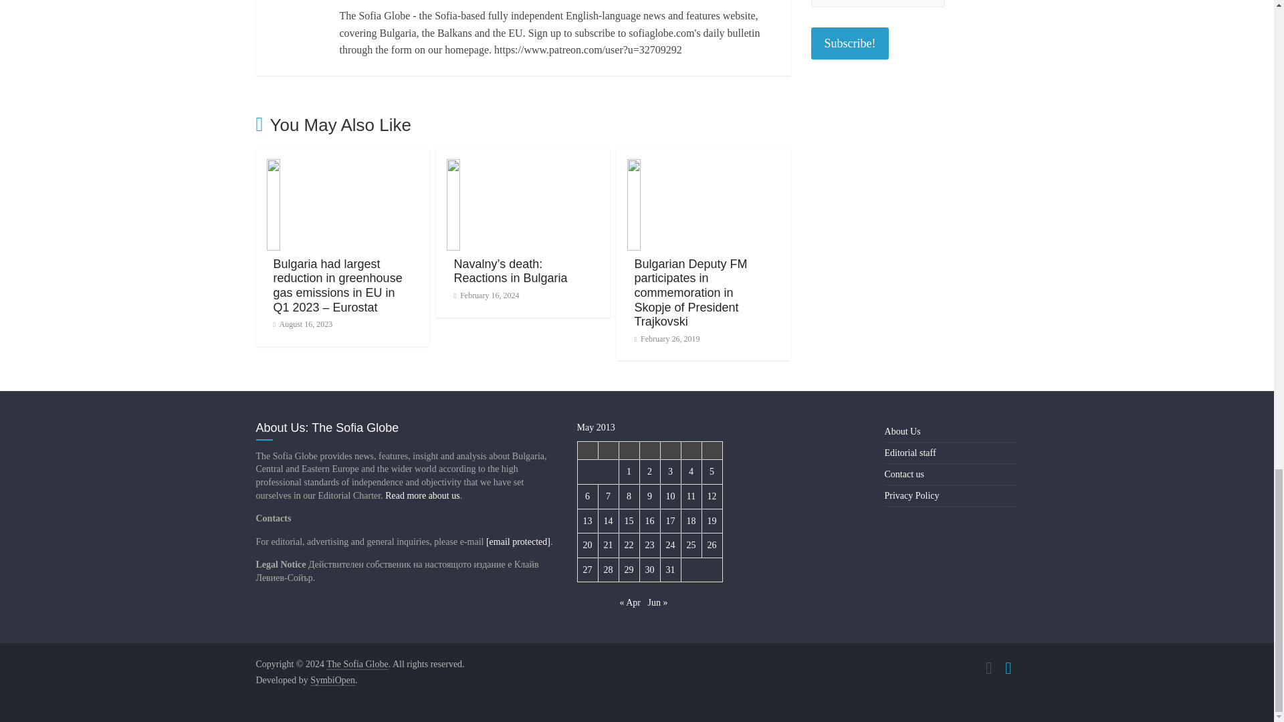 The height and width of the screenshot is (722, 1284). What do you see at coordinates (486, 295) in the screenshot?
I see `4:50 PM` at bounding box center [486, 295].